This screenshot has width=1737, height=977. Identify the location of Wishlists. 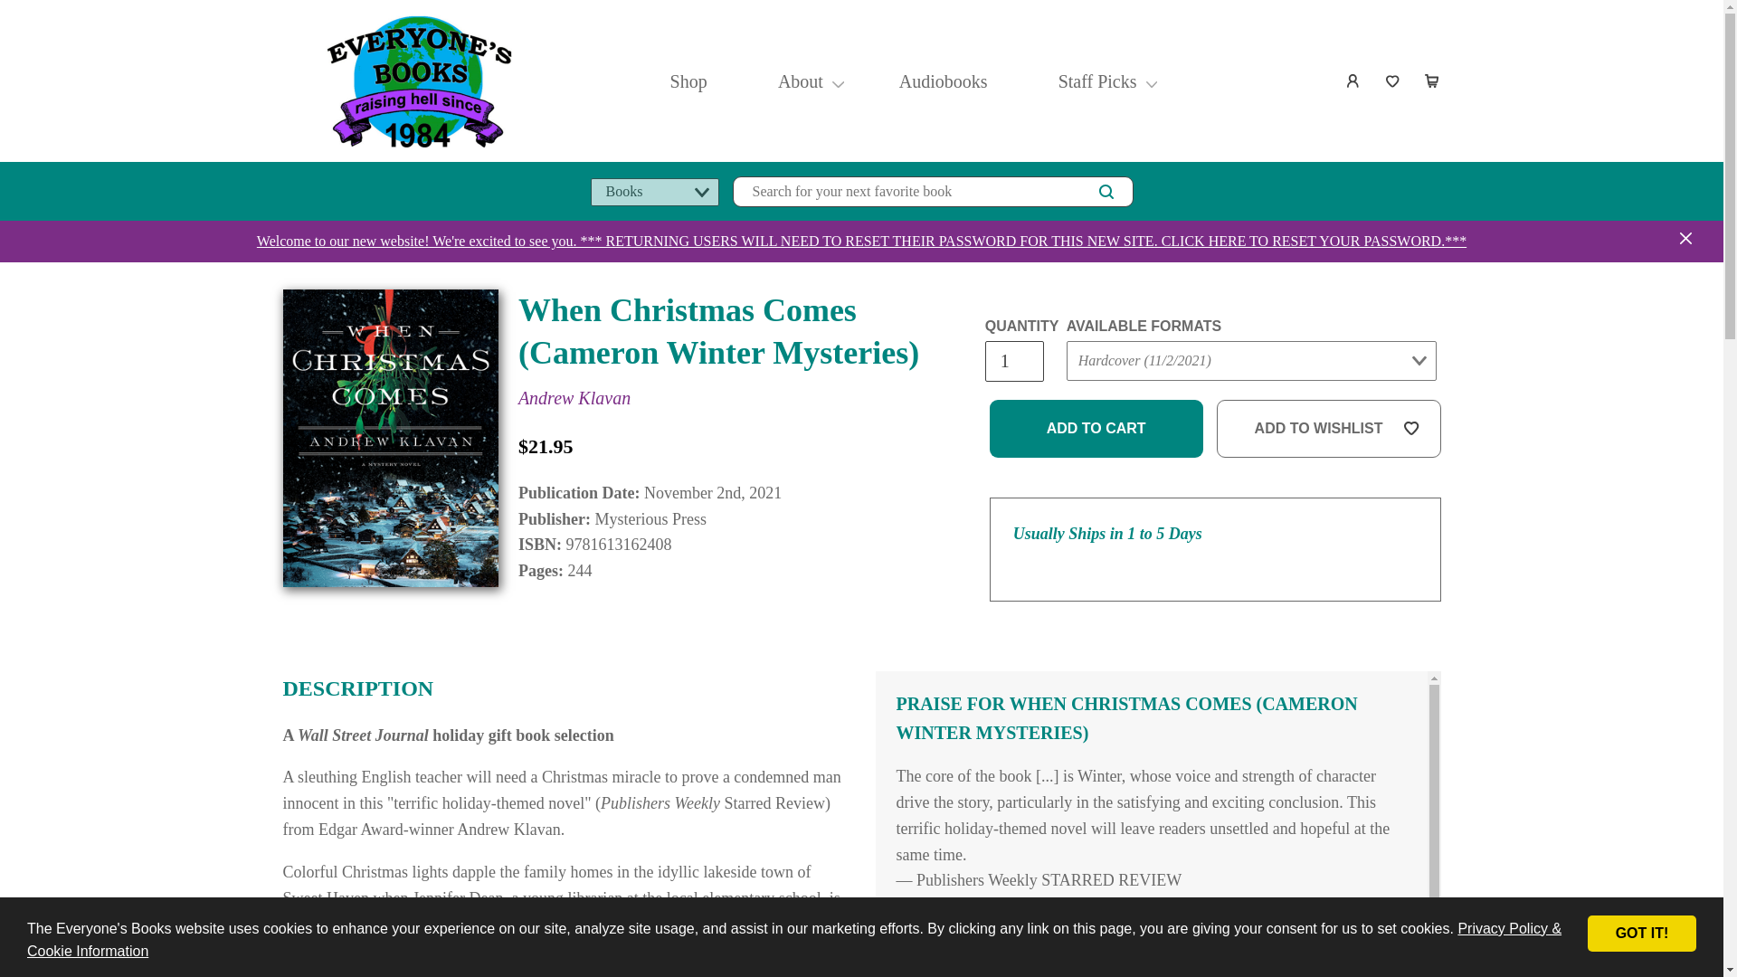
(1393, 81).